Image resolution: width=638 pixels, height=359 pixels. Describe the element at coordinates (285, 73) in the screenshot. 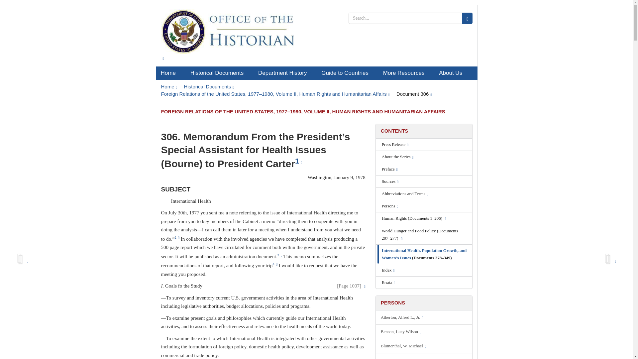

I see `Department History` at that location.